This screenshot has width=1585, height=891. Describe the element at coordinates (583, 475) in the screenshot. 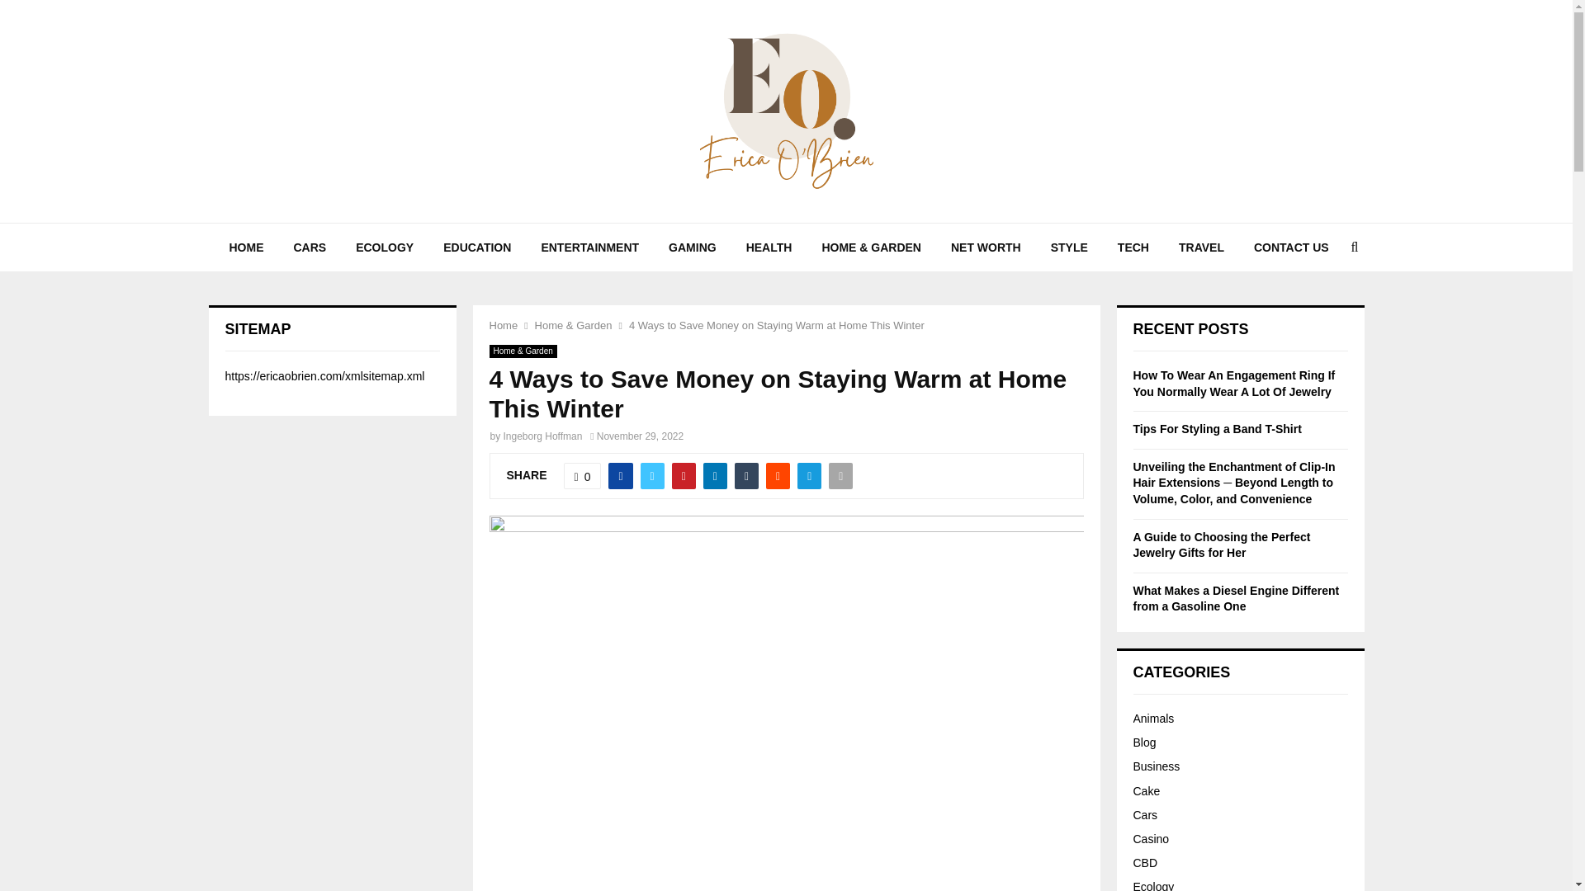

I see `0` at that location.